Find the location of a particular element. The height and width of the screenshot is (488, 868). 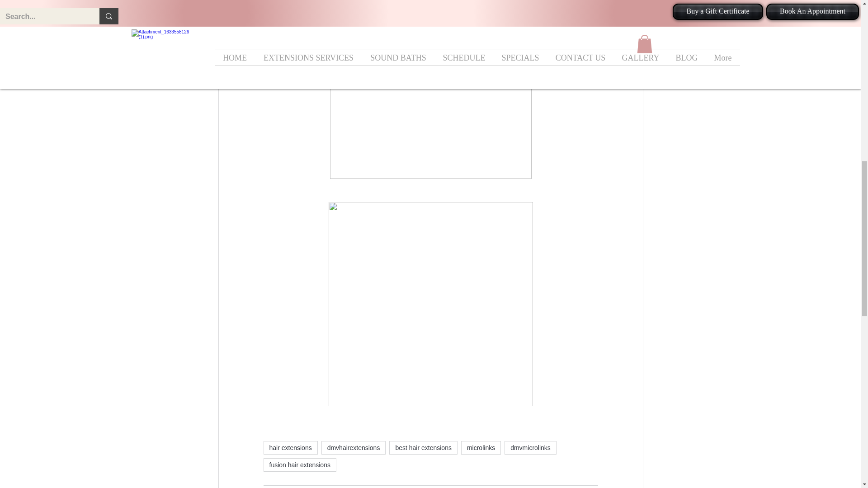

microlinks is located at coordinates (481, 447).